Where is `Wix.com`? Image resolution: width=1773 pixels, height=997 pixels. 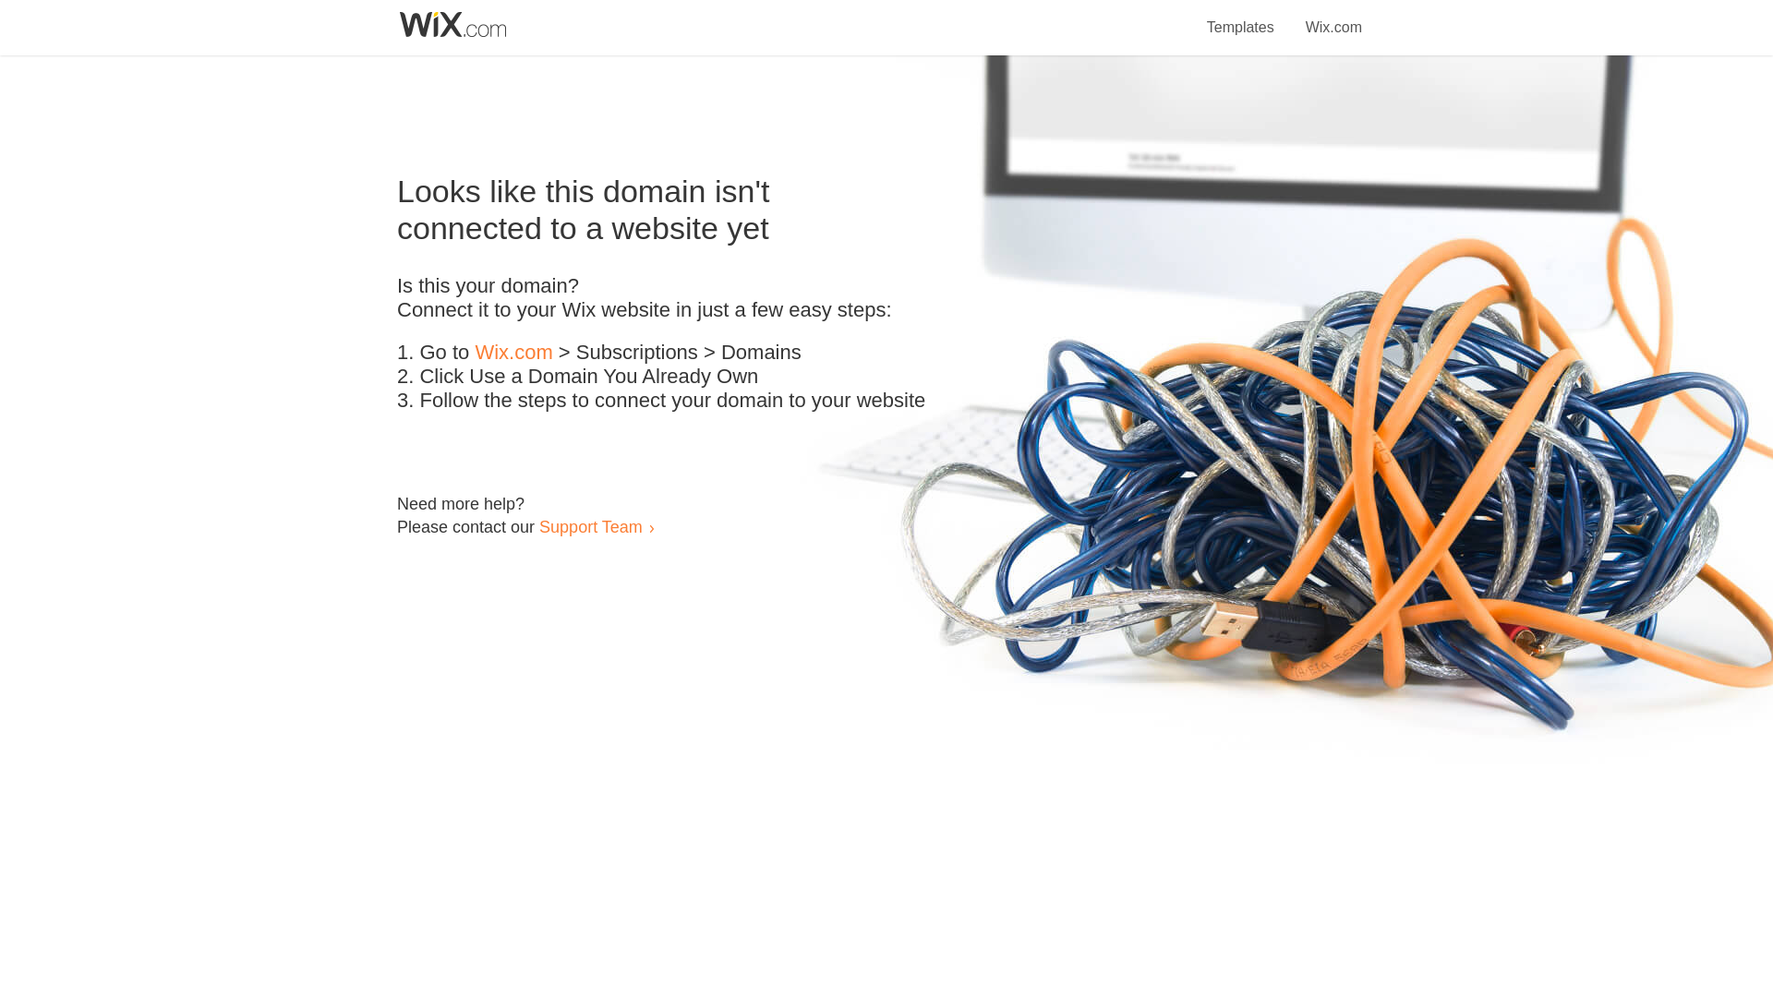 Wix.com is located at coordinates (513, 353).